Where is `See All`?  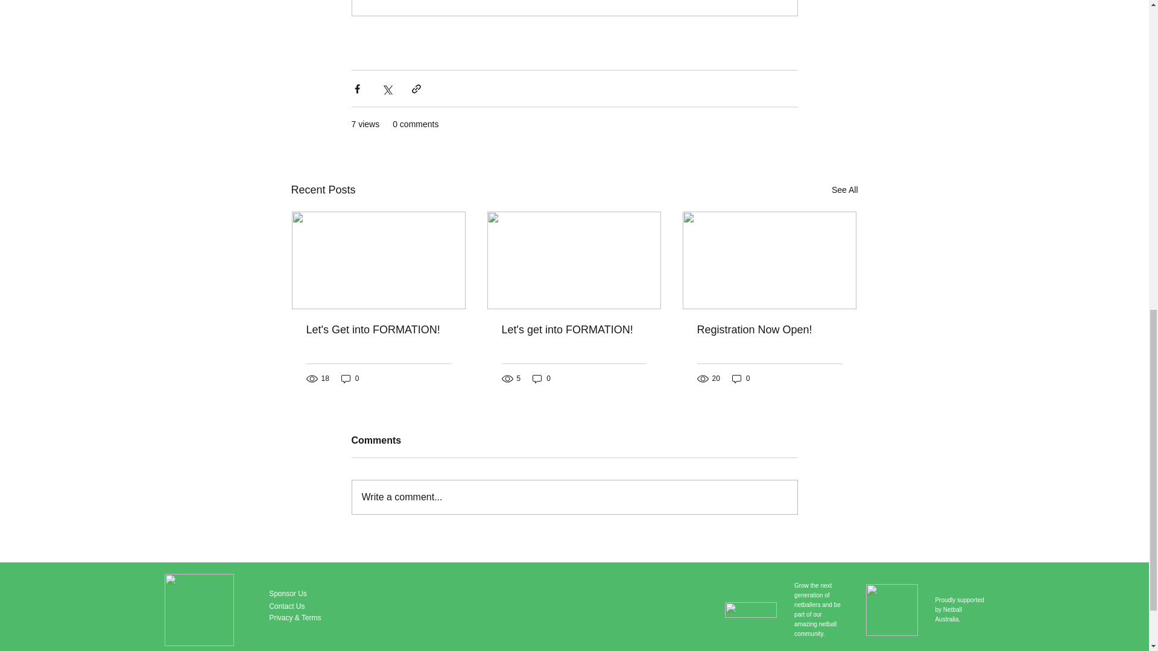
See All is located at coordinates (844, 190).